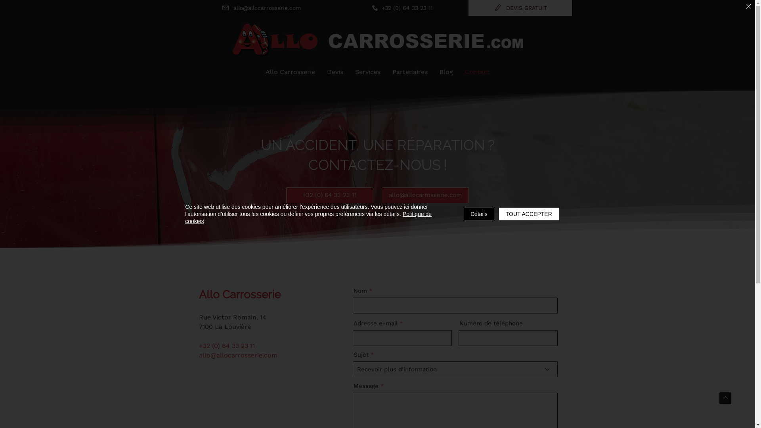  What do you see at coordinates (446, 72) in the screenshot?
I see `Blog` at bounding box center [446, 72].